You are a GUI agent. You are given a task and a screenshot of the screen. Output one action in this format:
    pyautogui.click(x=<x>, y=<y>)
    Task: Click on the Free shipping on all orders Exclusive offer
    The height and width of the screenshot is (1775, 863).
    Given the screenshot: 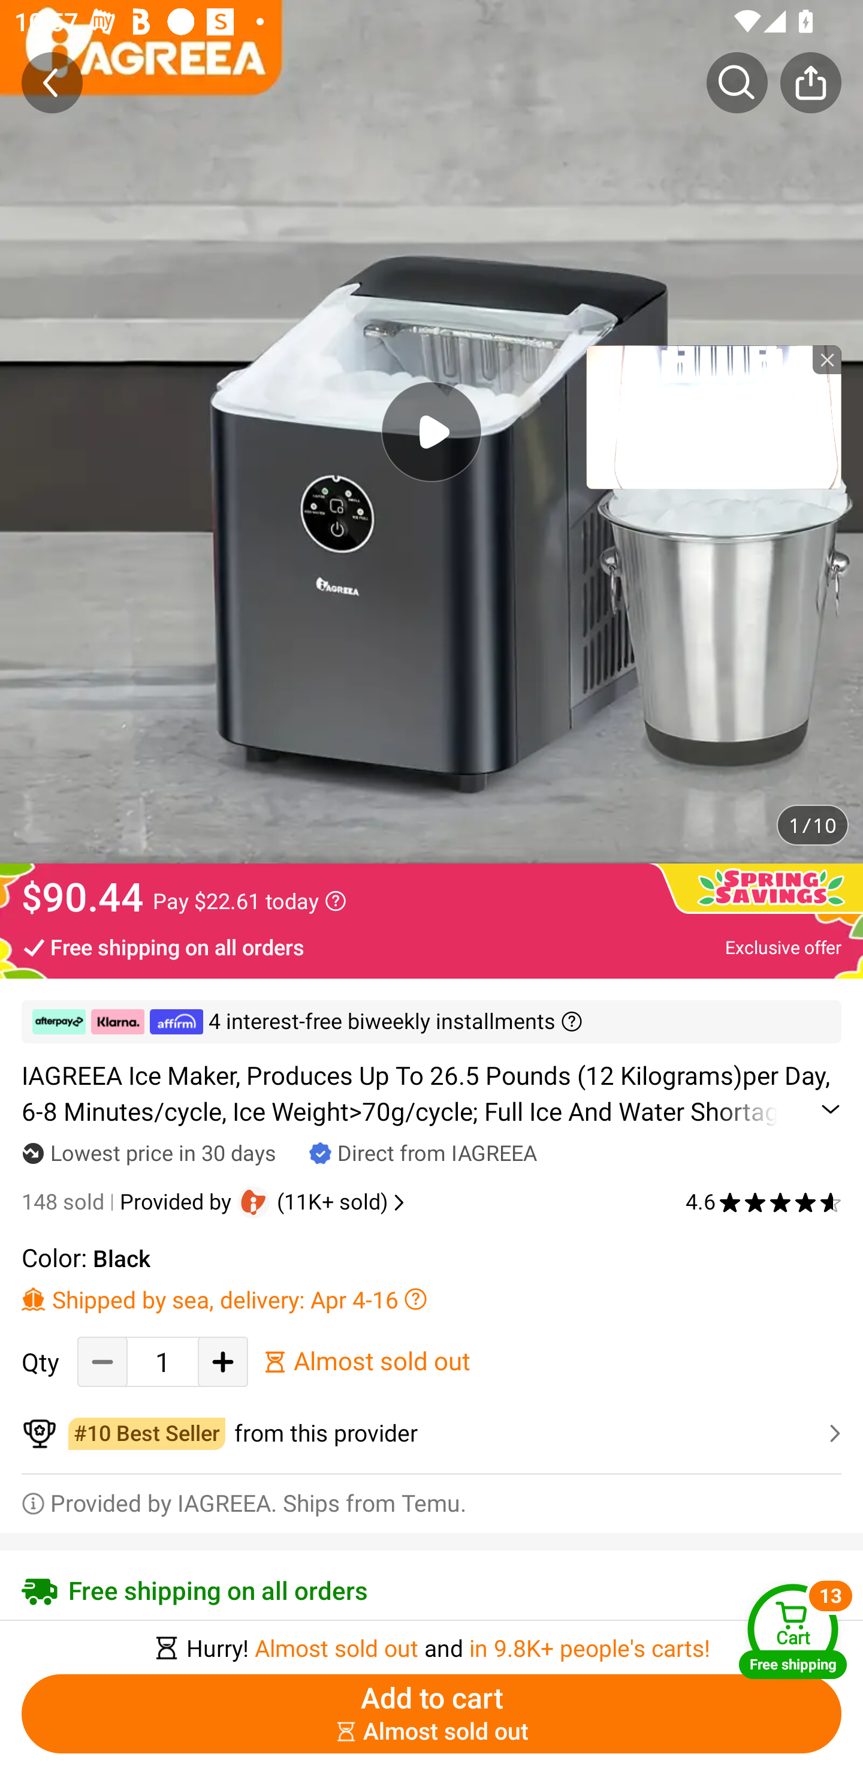 What is the action you would take?
    pyautogui.click(x=431, y=946)
    